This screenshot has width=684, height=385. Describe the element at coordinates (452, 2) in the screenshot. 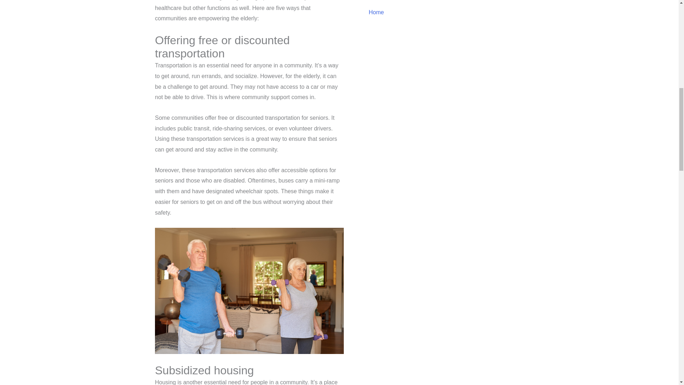

I see `Uncategorized` at that location.